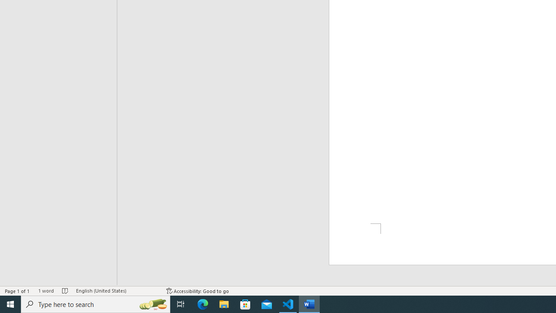 The height and width of the screenshot is (313, 556). I want to click on Page Number Page 1 of 1, so click(17, 290).